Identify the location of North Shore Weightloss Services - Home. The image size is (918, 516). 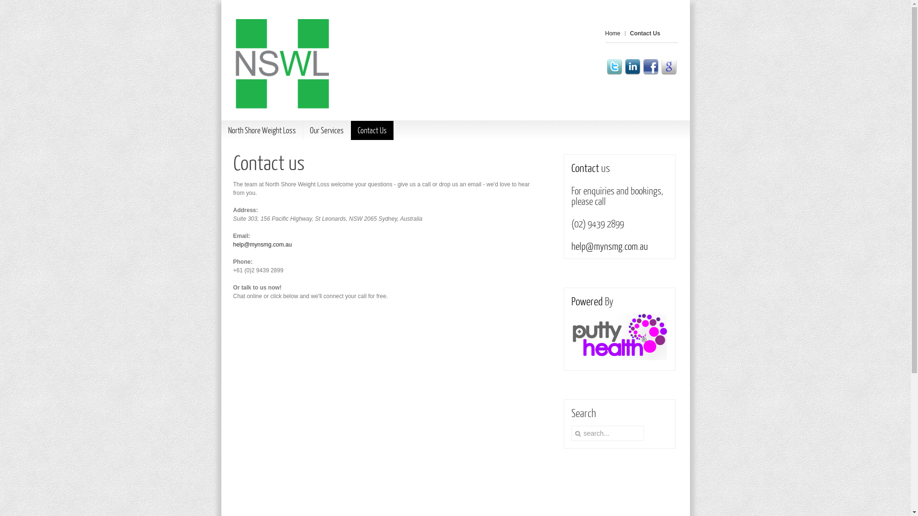
(281, 64).